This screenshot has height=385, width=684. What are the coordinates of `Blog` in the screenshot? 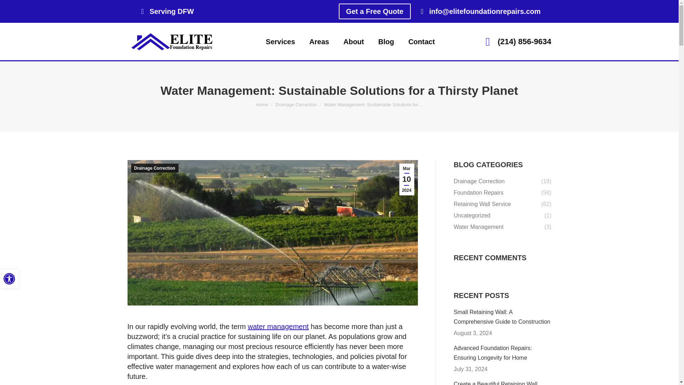 It's located at (386, 41).